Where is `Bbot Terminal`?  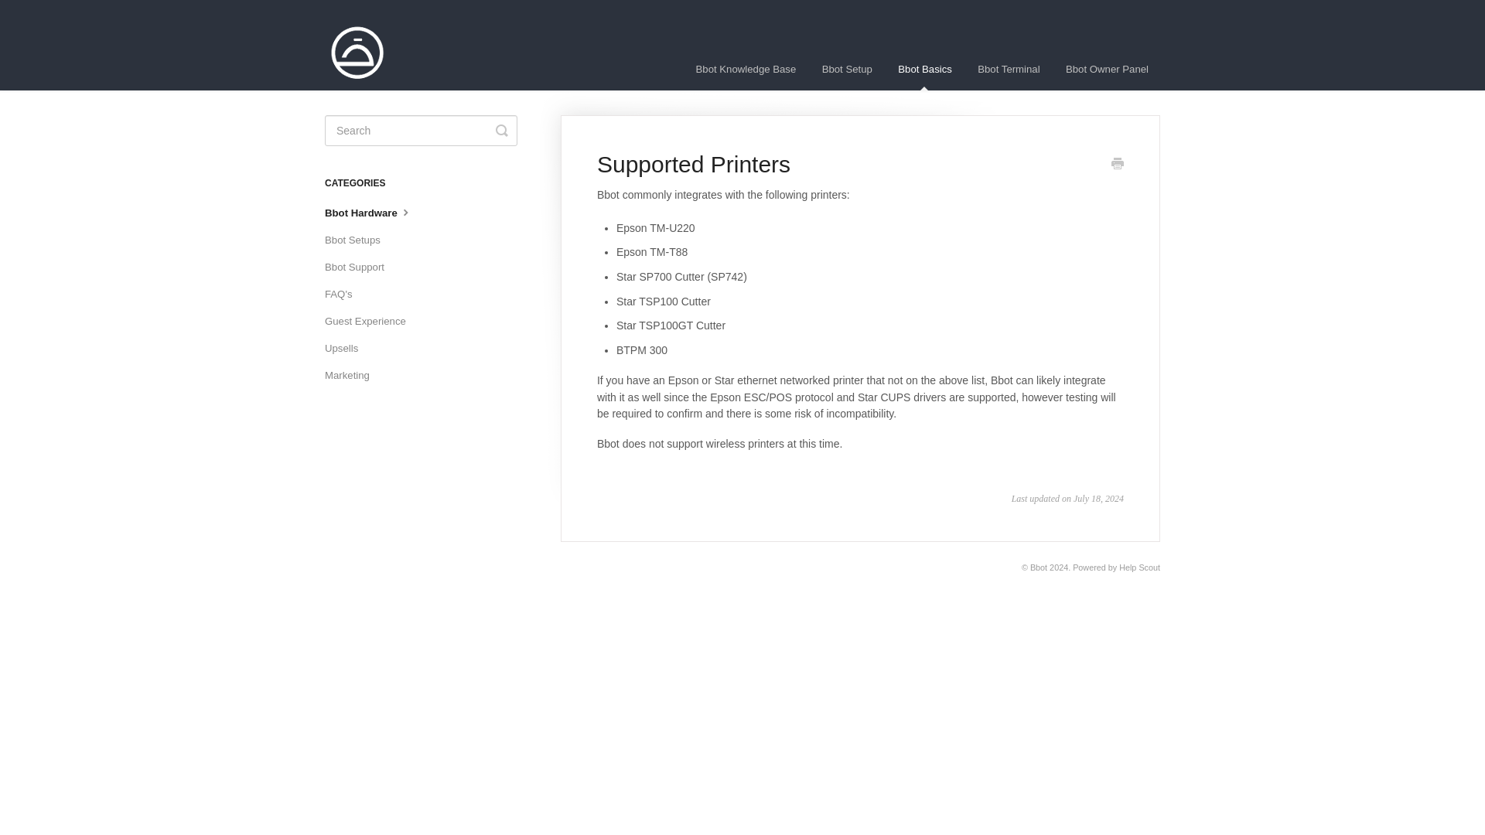 Bbot Terminal is located at coordinates (1009, 69).